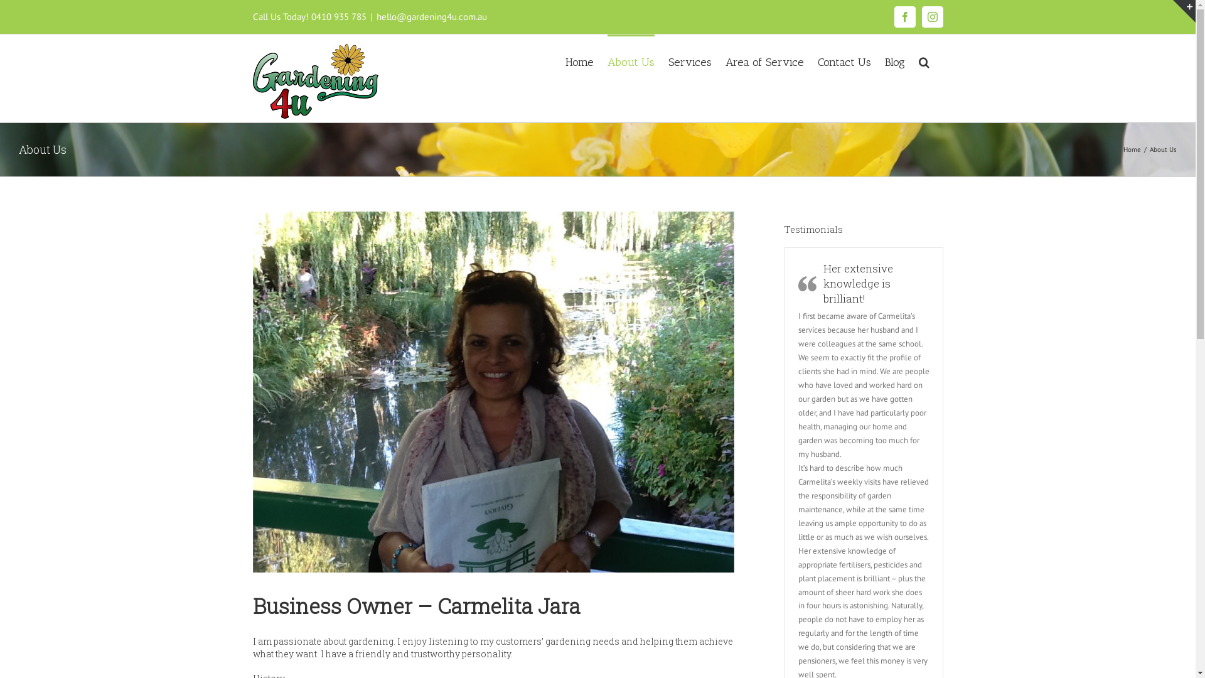 The image size is (1205, 678). What do you see at coordinates (764, 61) in the screenshot?
I see `Area of Service` at bounding box center [764, 61].